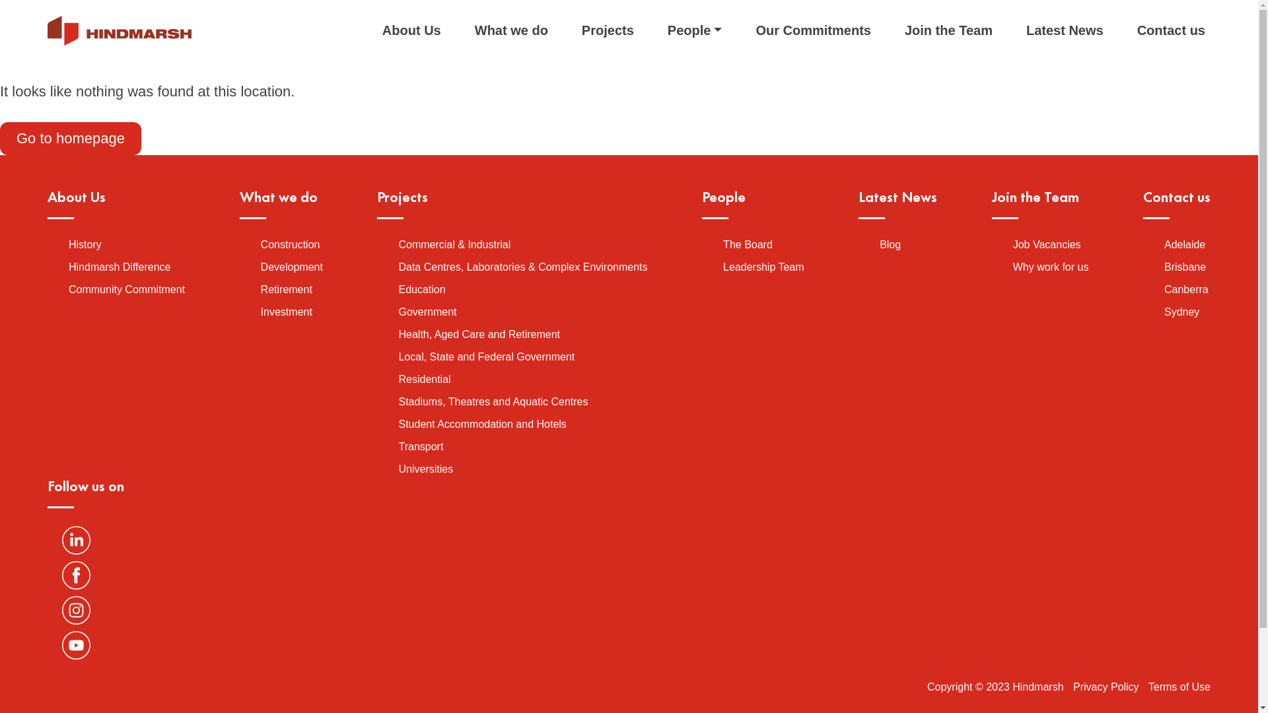 This screenshot has width=1268, height=713. I want to click on Transport, so click(421, 446).